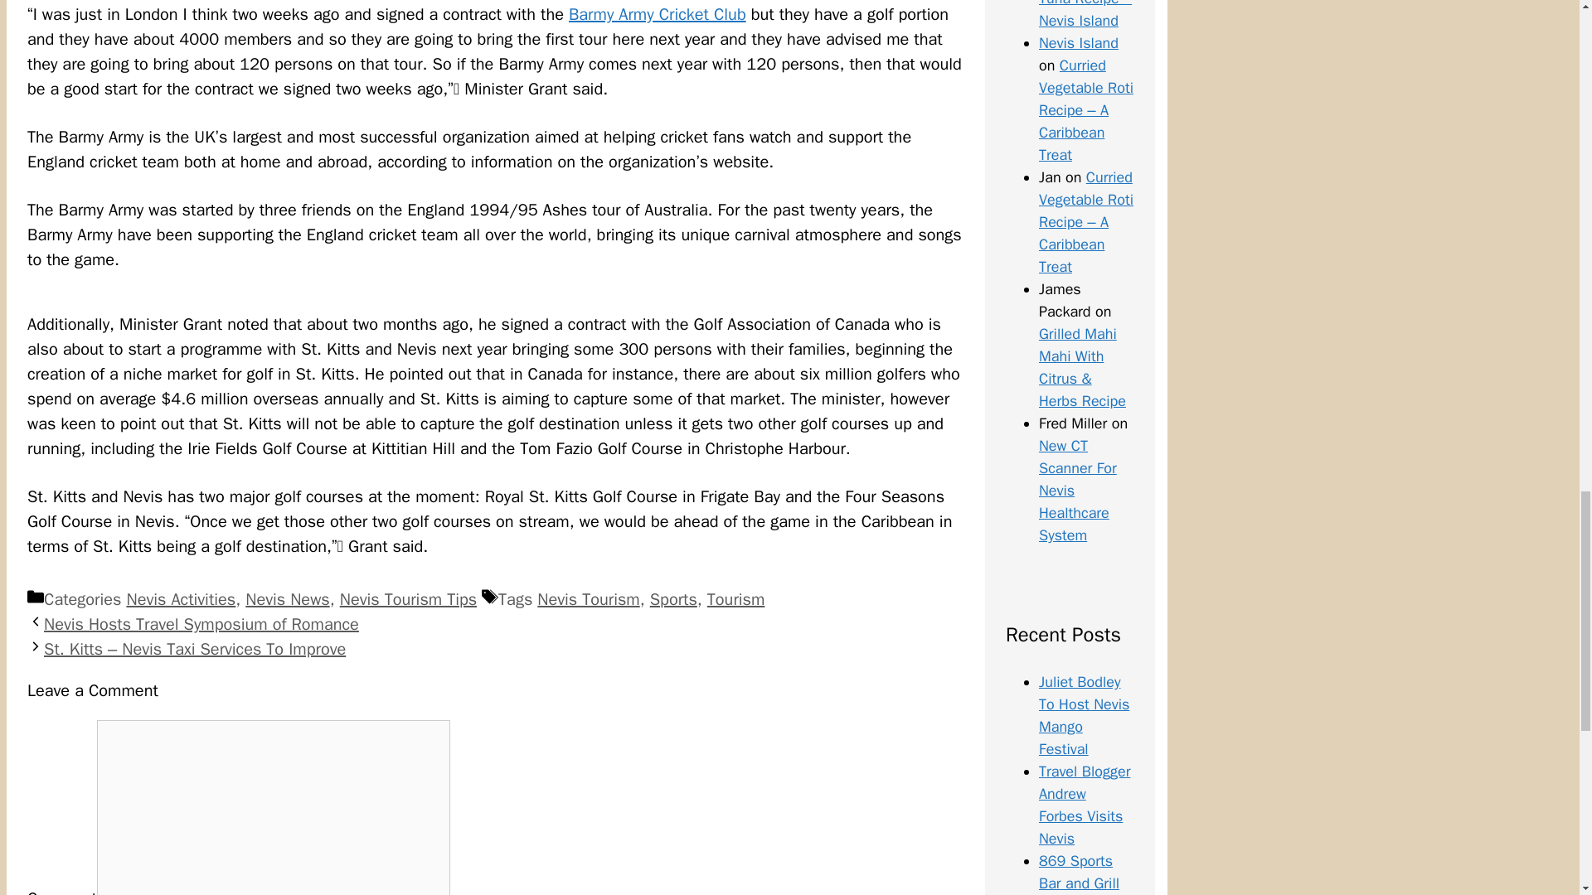 This screenshot has height=895, width=1592. Describe the element at coordinates (287, 598) in the screenshot. I see `Nevis News` at that location.